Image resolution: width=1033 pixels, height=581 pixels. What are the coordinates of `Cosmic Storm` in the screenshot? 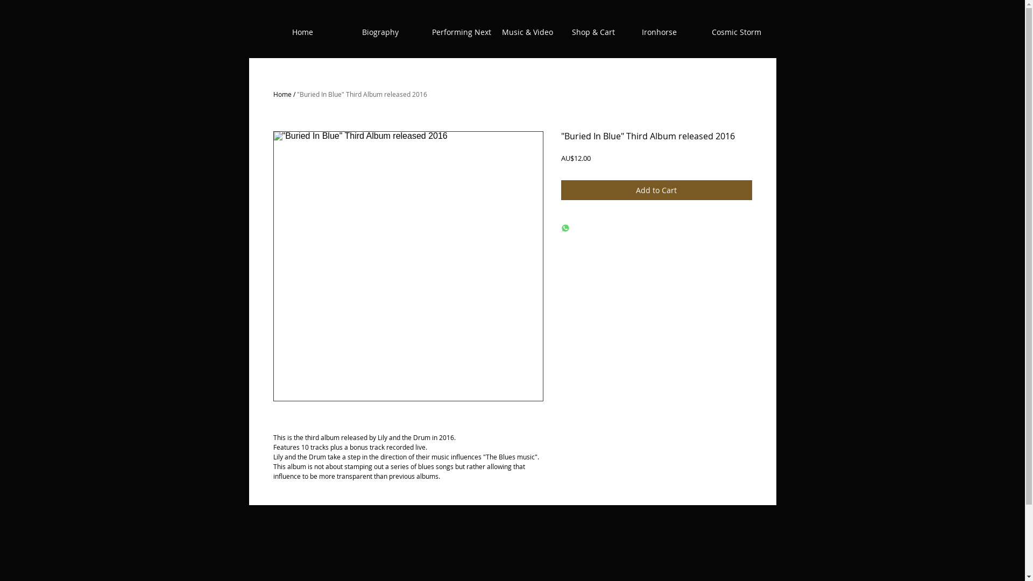 It's located at (741, 32).